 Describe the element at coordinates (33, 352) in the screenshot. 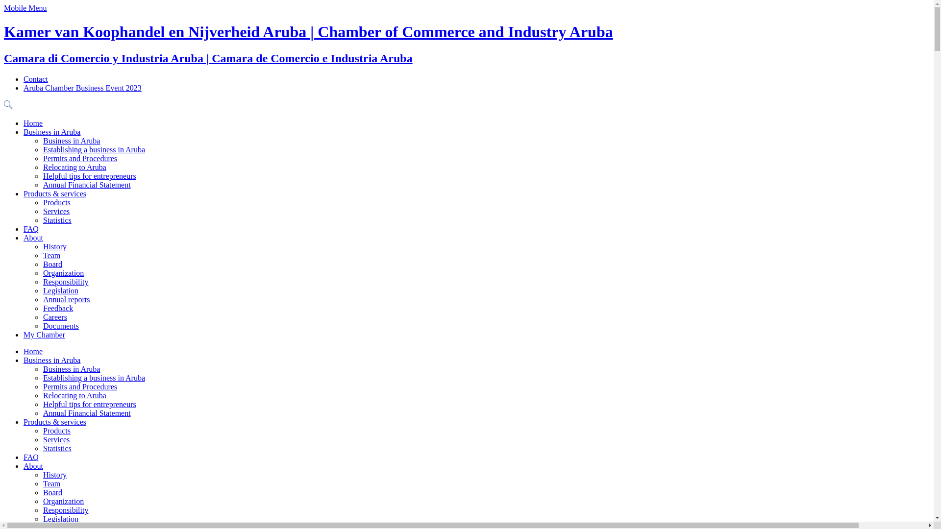

I see `Home` at that location.